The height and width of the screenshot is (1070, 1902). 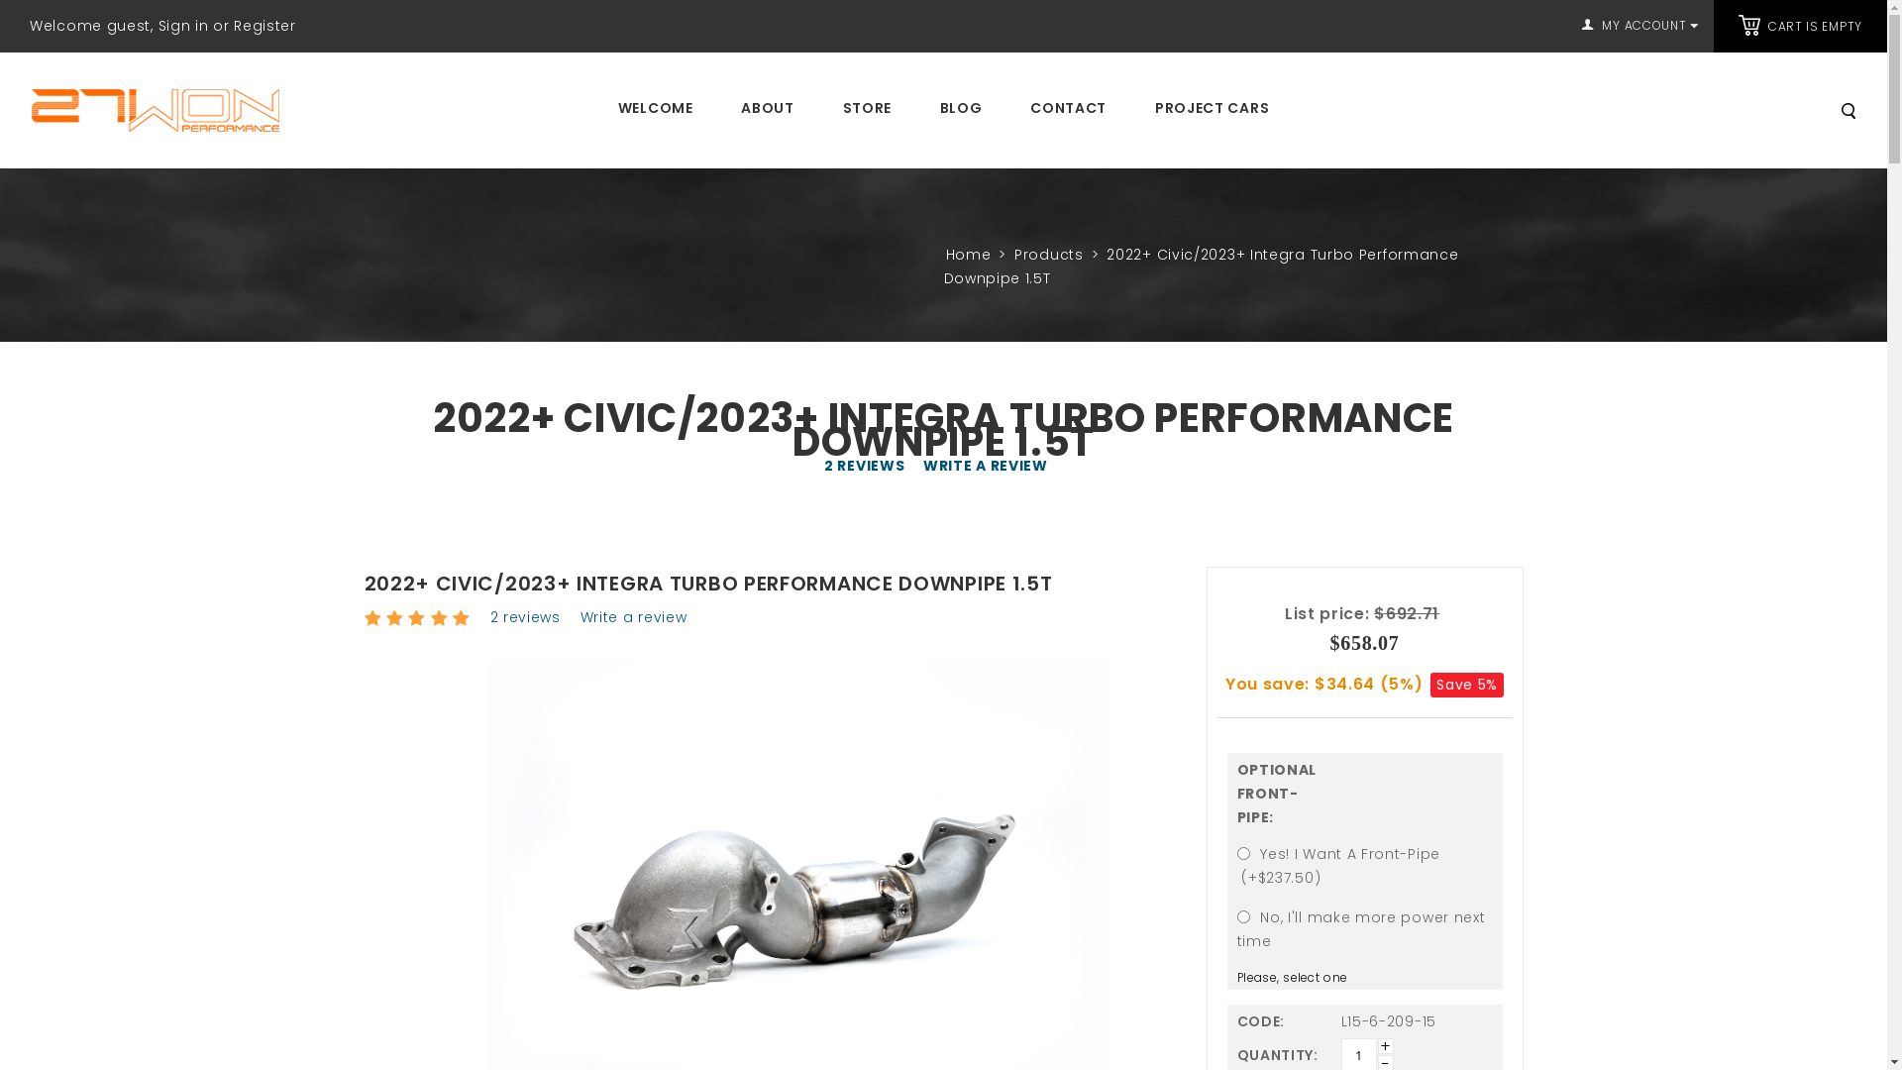 What do you see at coordinates (768, 108) in the screenshot?
I see `ABOUT` at bounding box center [768, 108].